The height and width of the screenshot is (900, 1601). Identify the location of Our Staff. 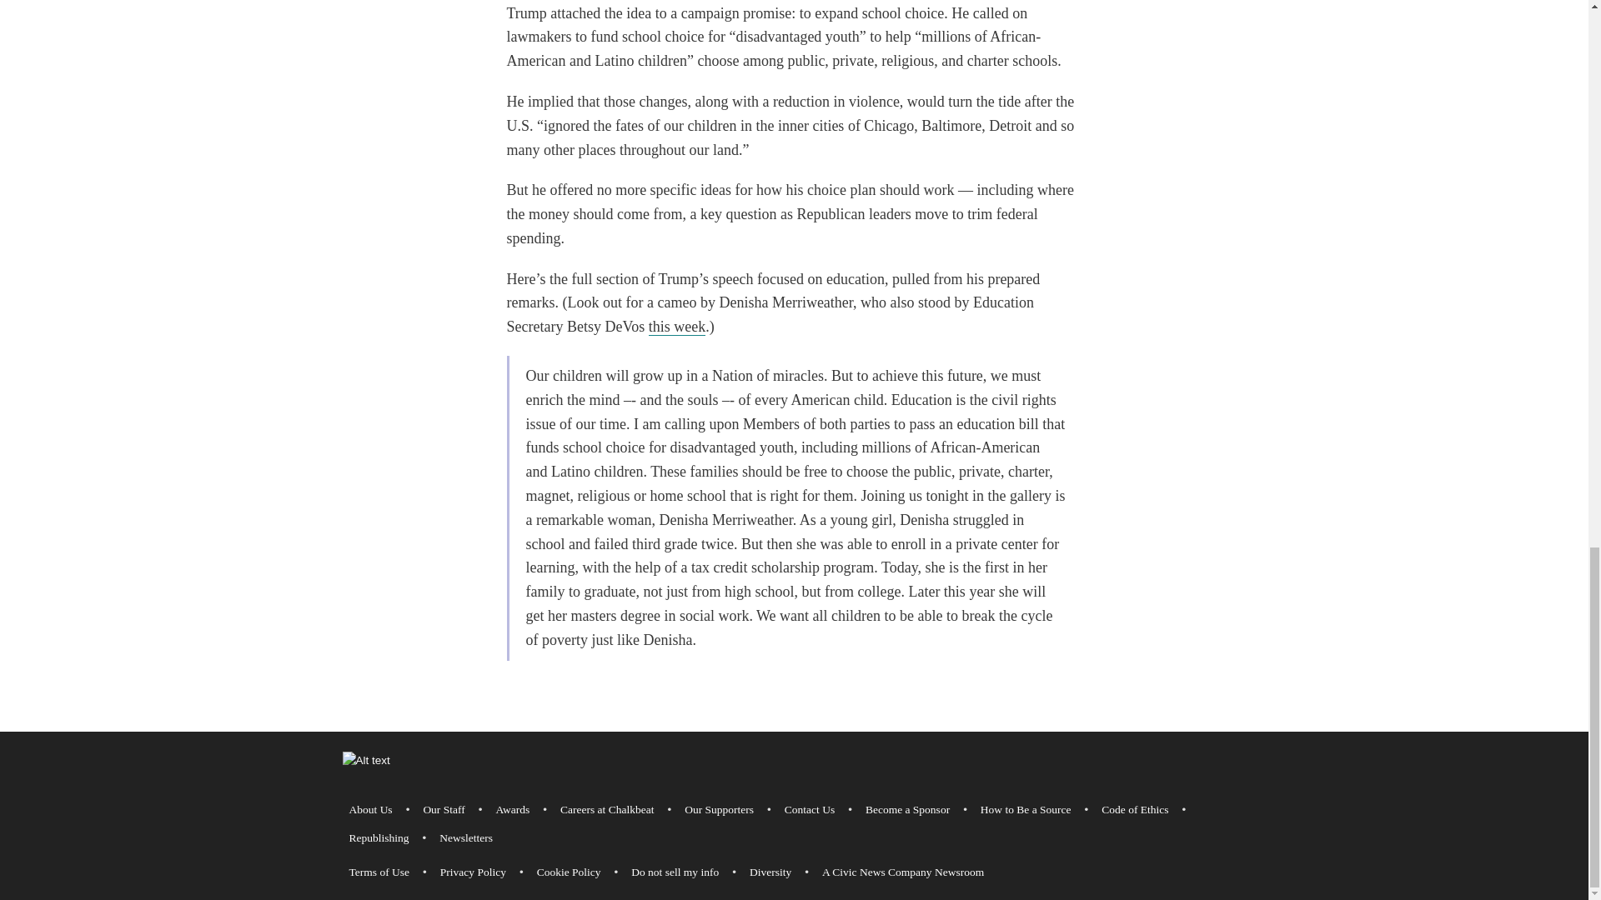
(444, 810).